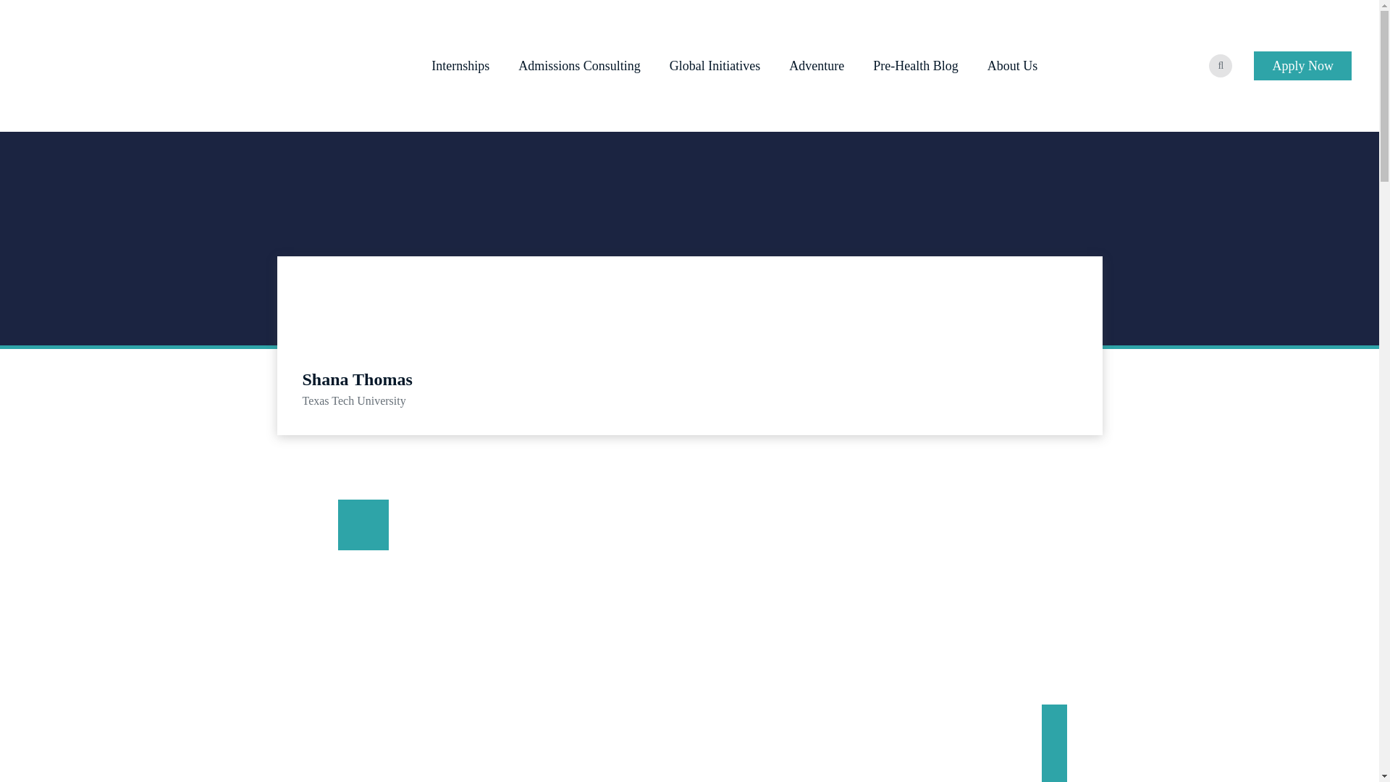 The width and height of the screenshot is (1390, 782). I want to click on Admissions Consulting, so click(579, 65).